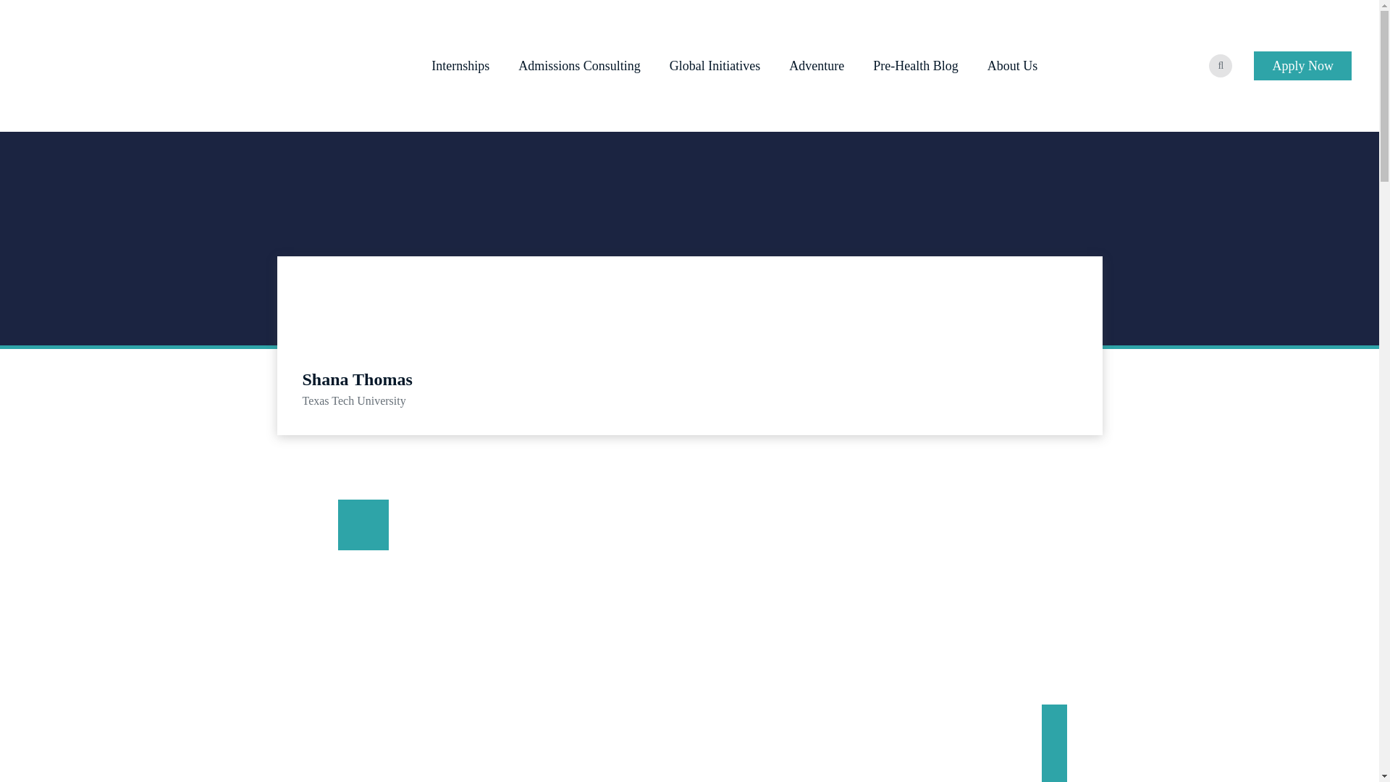 The width and height of the screenshot is (1390, 782). I want to click on Admissions Consulting, so click(579, 65).